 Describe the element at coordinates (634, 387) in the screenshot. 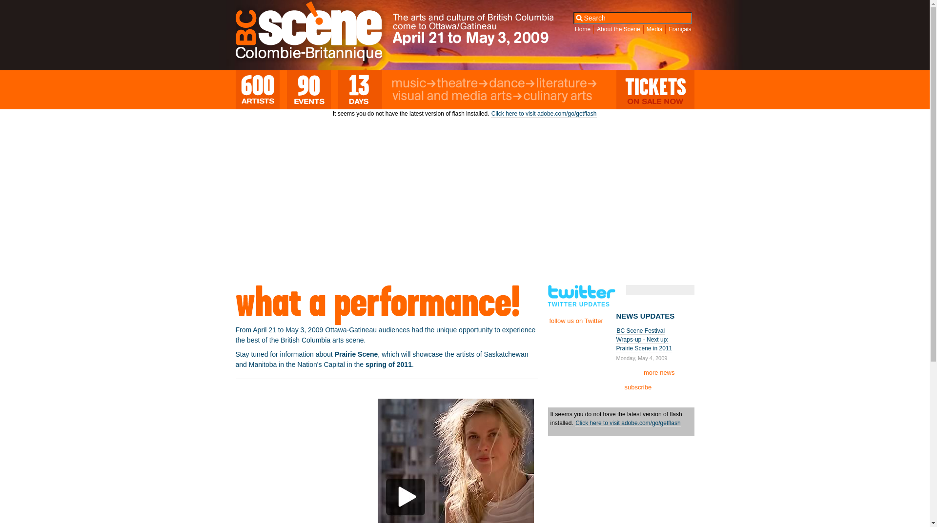

I see `subscribe` at that location.